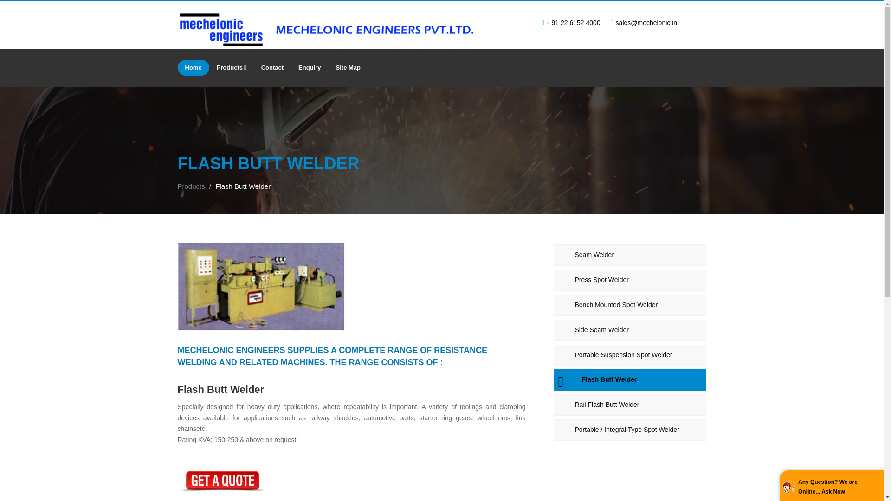 Image resolution: width=891 pixels, height=501 pixels. I want to click on Enquiry, so click(309, 68).